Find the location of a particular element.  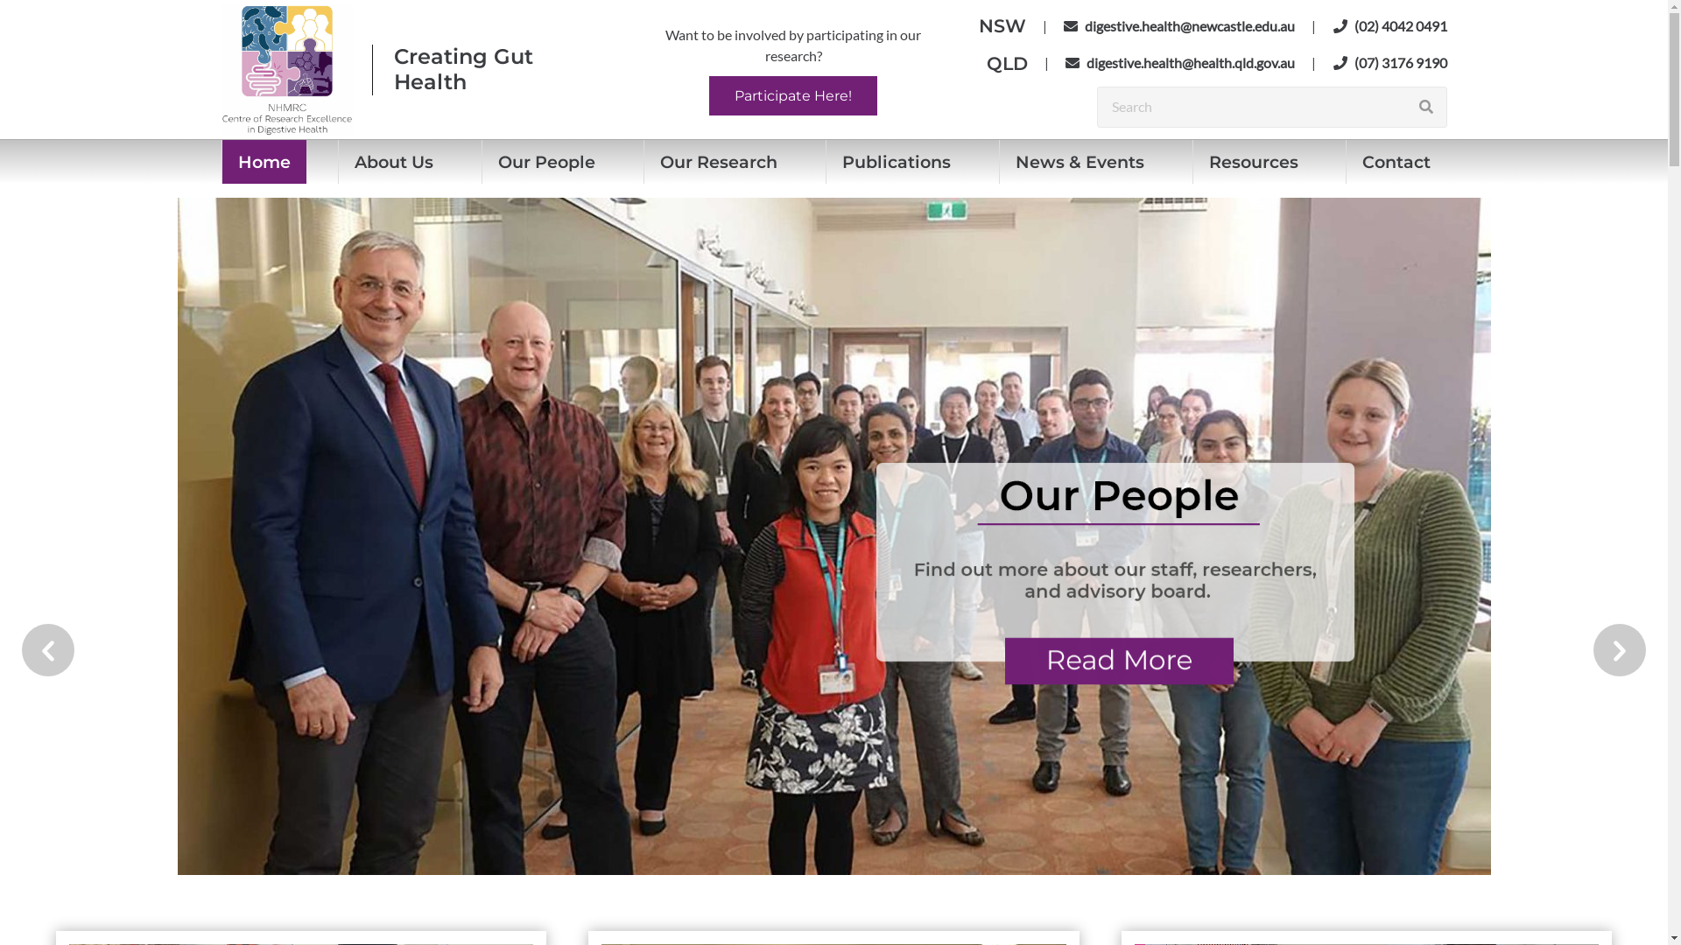

digestive.health@health.qld.gov.au is located at coordinates (1180, 63).